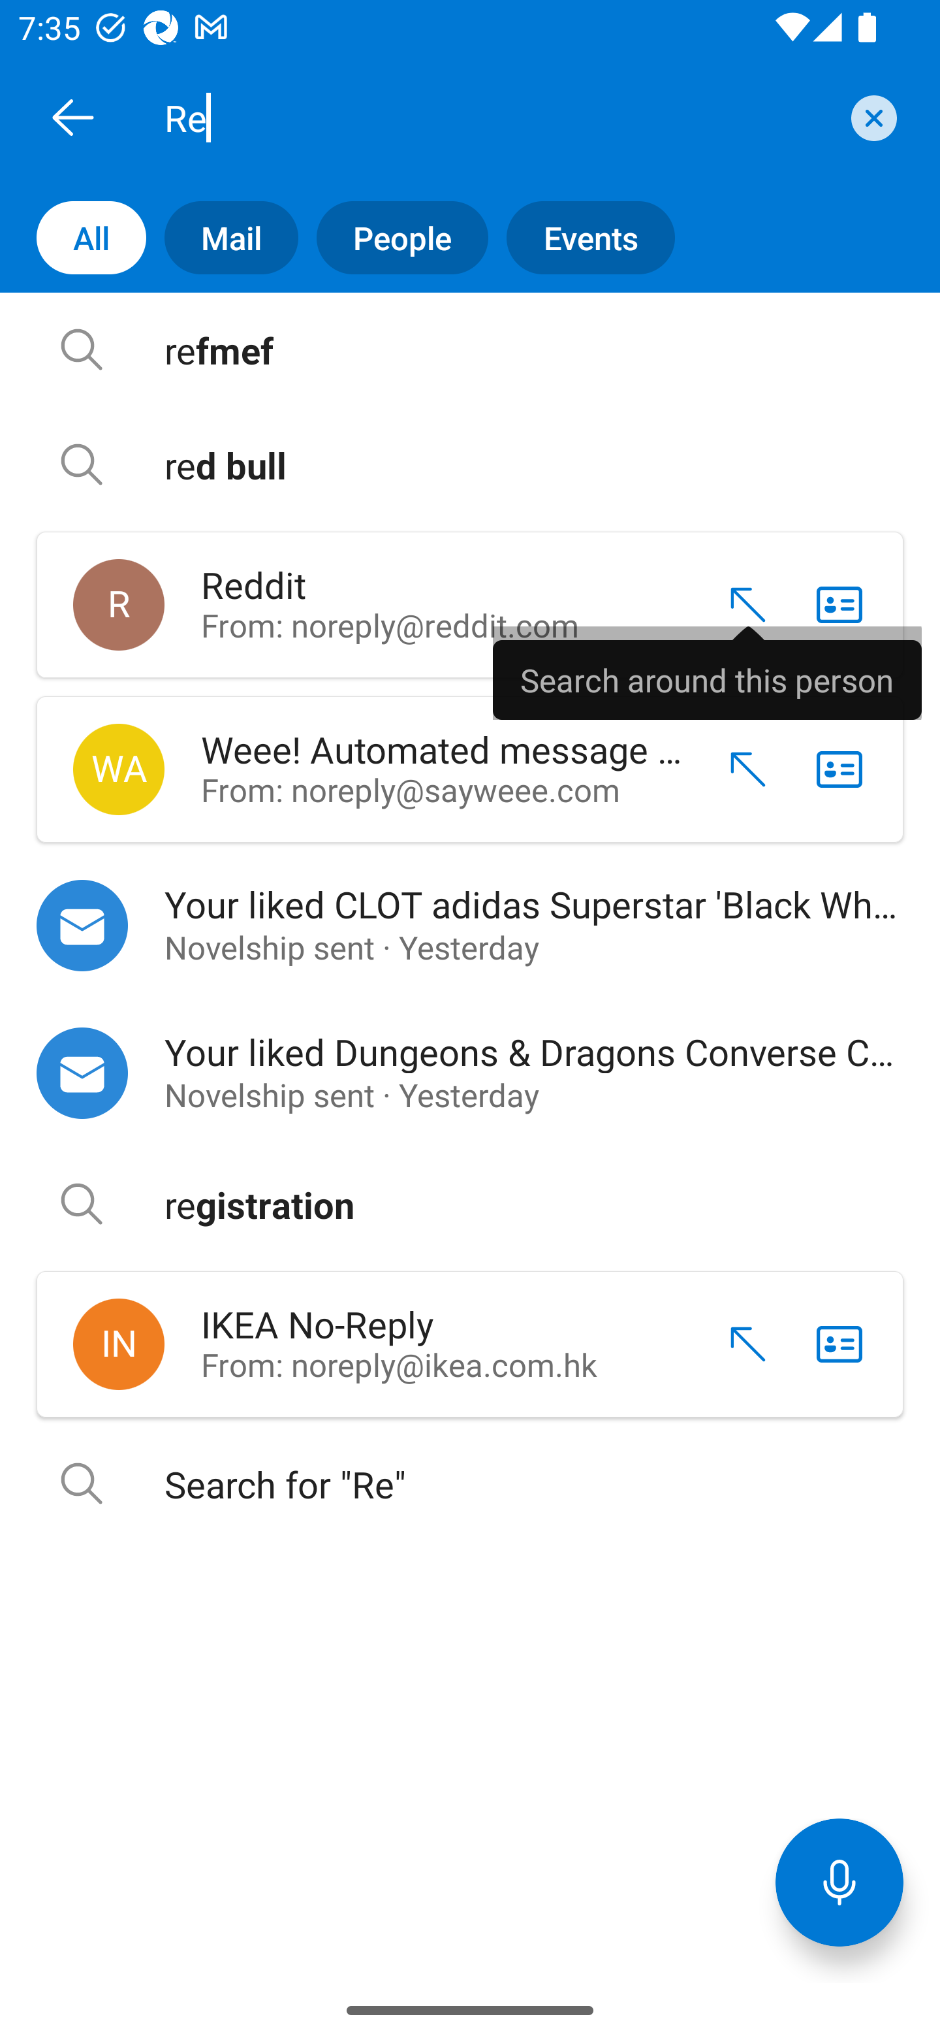 This screenshot has width=940, height=2038. Describe the element at coordinates (707, 672) in the screenshot. I see `Search around this person` at that location.